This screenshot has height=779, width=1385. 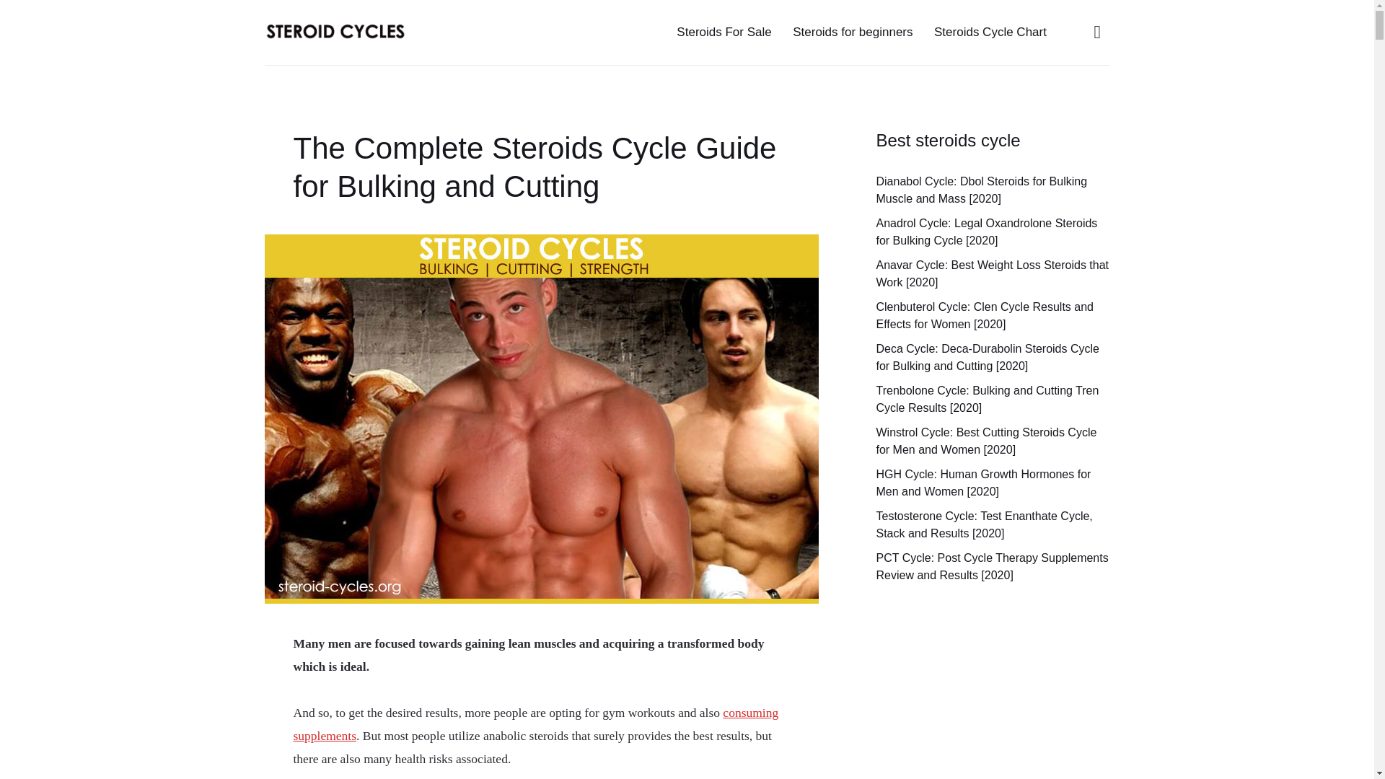 I want to click on STEROID CYCLES, so click(x=364, y=32).